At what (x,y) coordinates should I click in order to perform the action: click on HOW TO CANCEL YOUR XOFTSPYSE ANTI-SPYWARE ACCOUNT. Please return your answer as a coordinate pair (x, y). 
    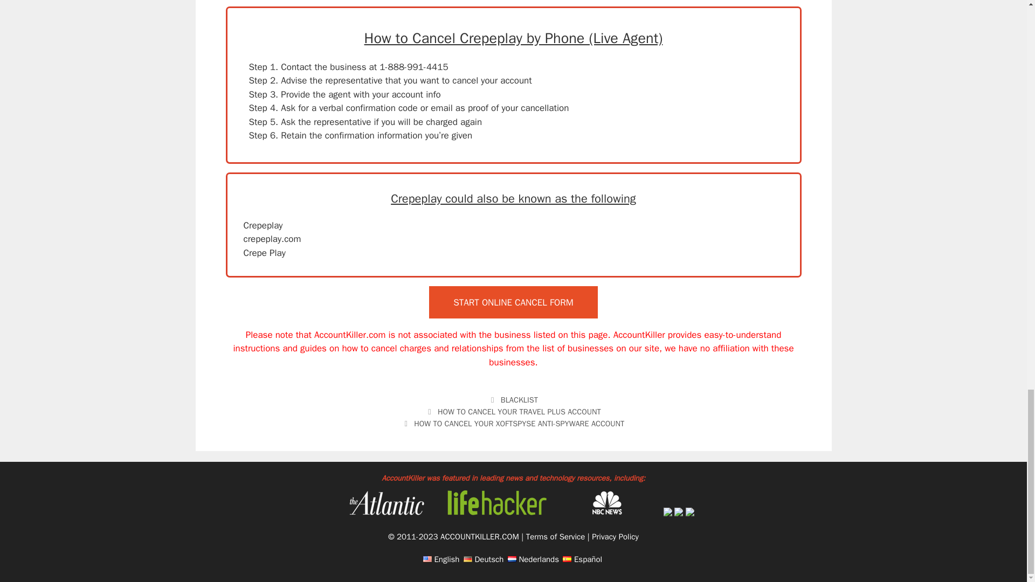
    Looking at the image, I should click on (519, 423).